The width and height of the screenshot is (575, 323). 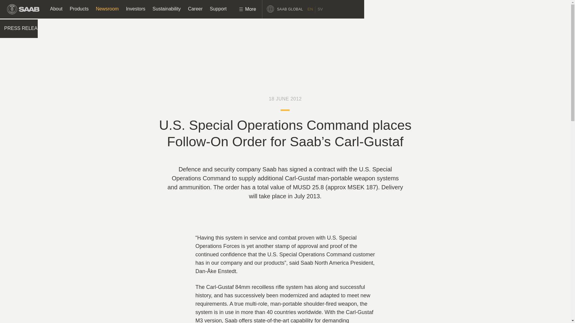 I want to click on Go to homepage, so click(x=23, y=9).